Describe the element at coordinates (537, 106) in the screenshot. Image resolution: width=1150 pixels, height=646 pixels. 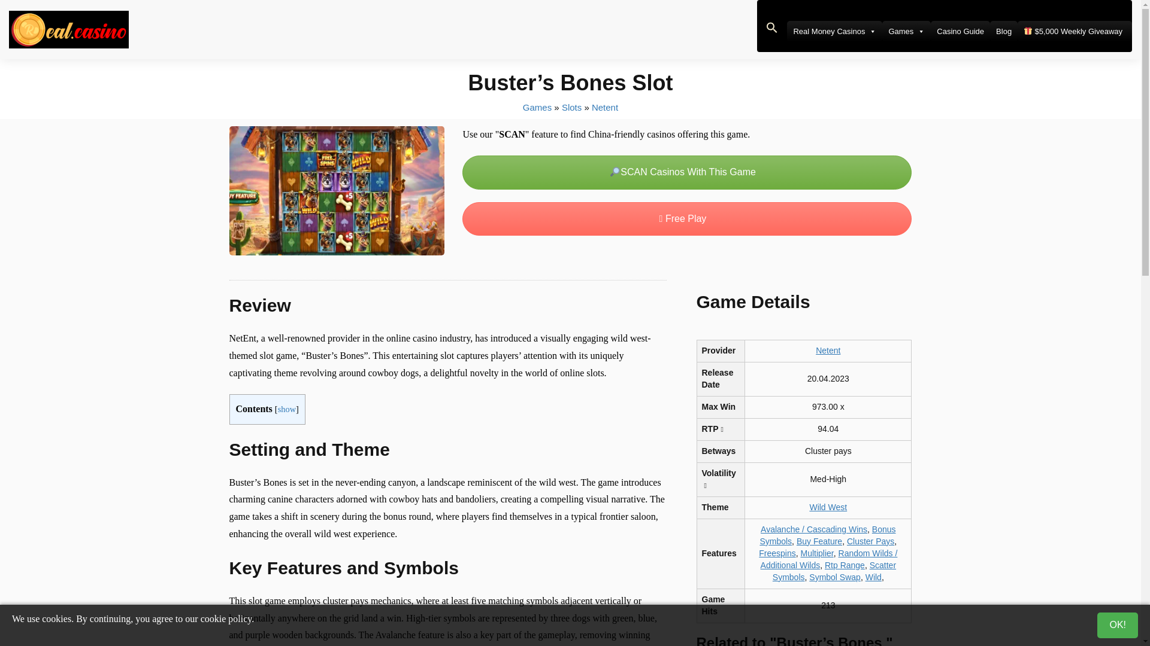
I see `Online Casino Games` at that location.